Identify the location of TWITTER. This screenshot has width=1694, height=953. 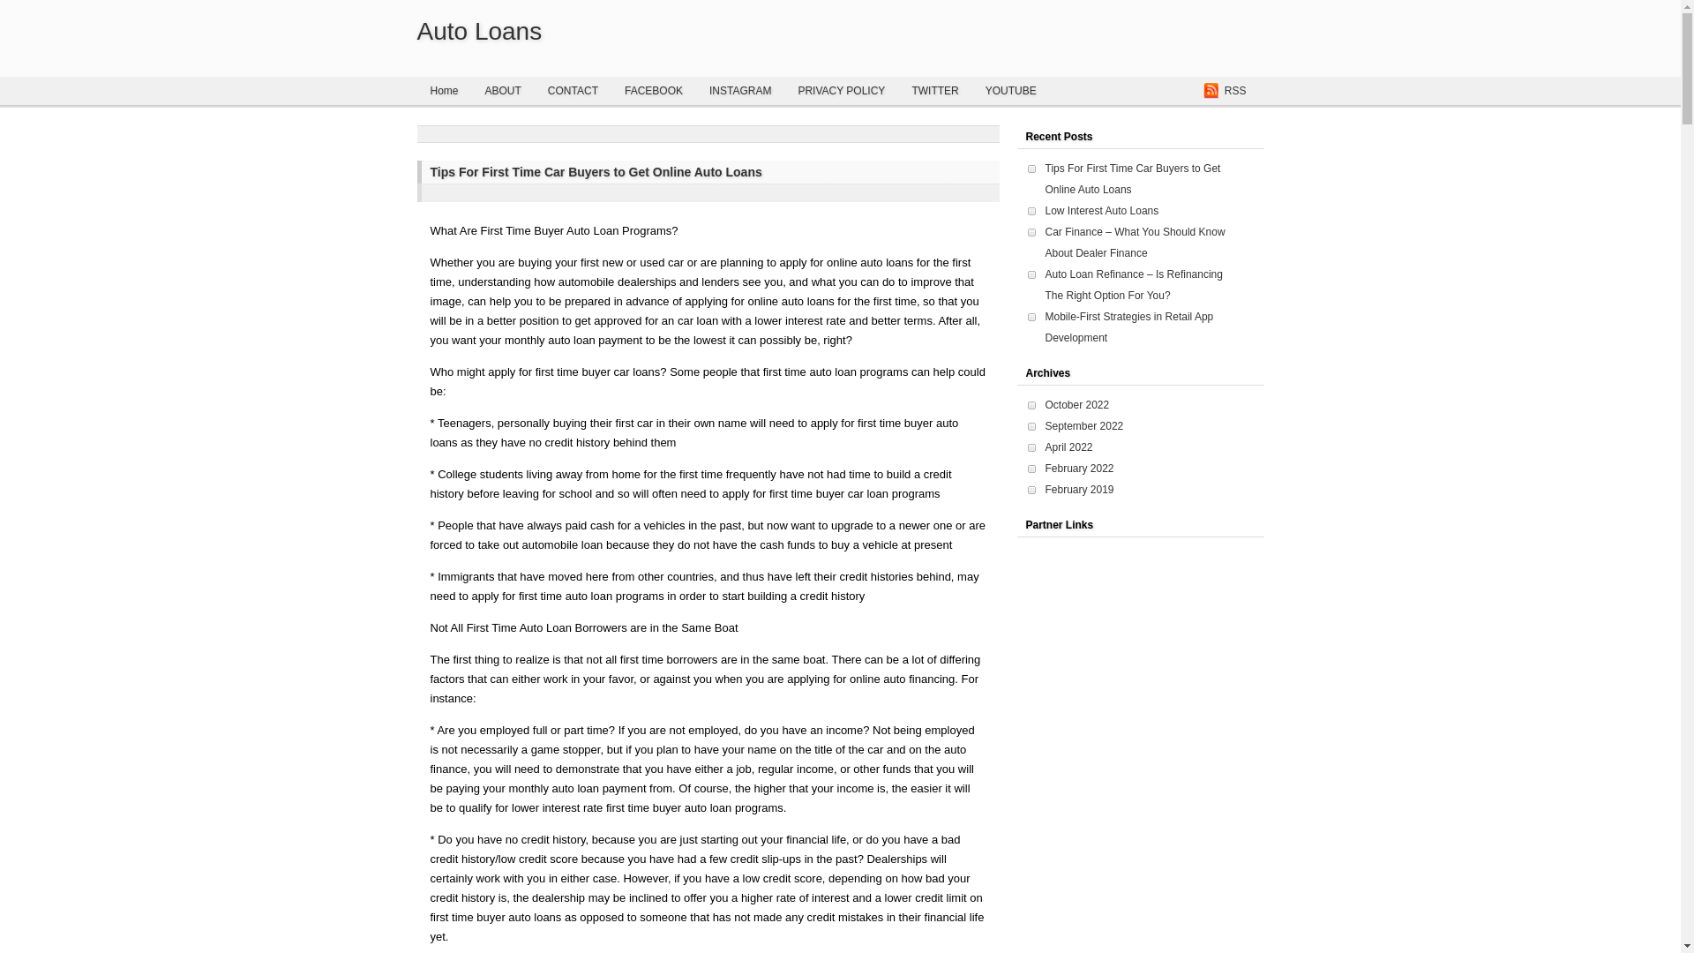
(933, 90).